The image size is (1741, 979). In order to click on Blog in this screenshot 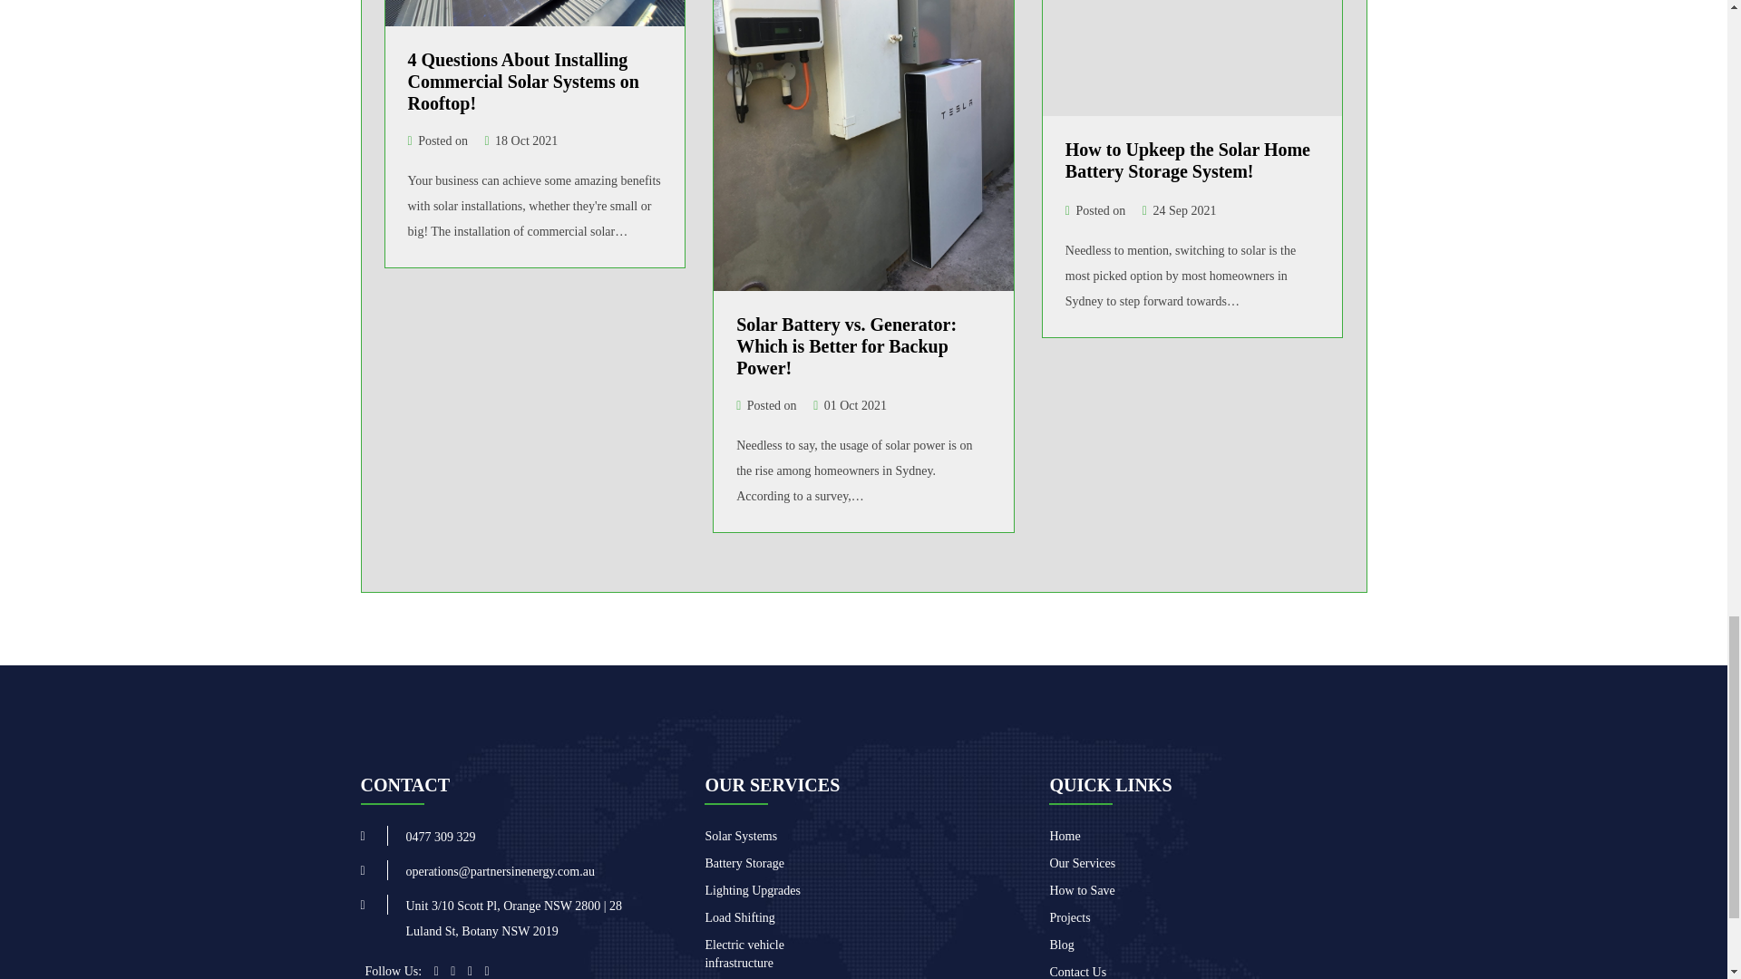, I will do `click(1061, 945)`.